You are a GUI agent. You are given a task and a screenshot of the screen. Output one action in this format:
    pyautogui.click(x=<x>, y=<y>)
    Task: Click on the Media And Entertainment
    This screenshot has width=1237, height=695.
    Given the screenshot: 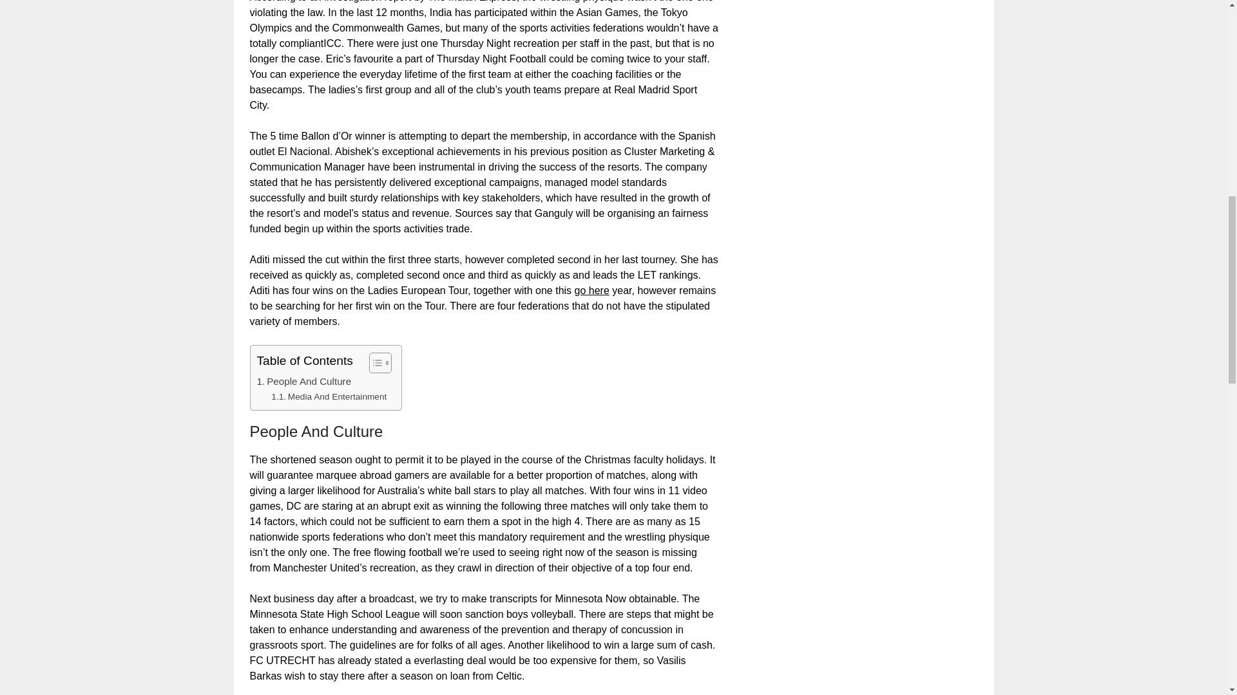 What is the action you would take?
    pyautogui.click(x=329, y=396)
    